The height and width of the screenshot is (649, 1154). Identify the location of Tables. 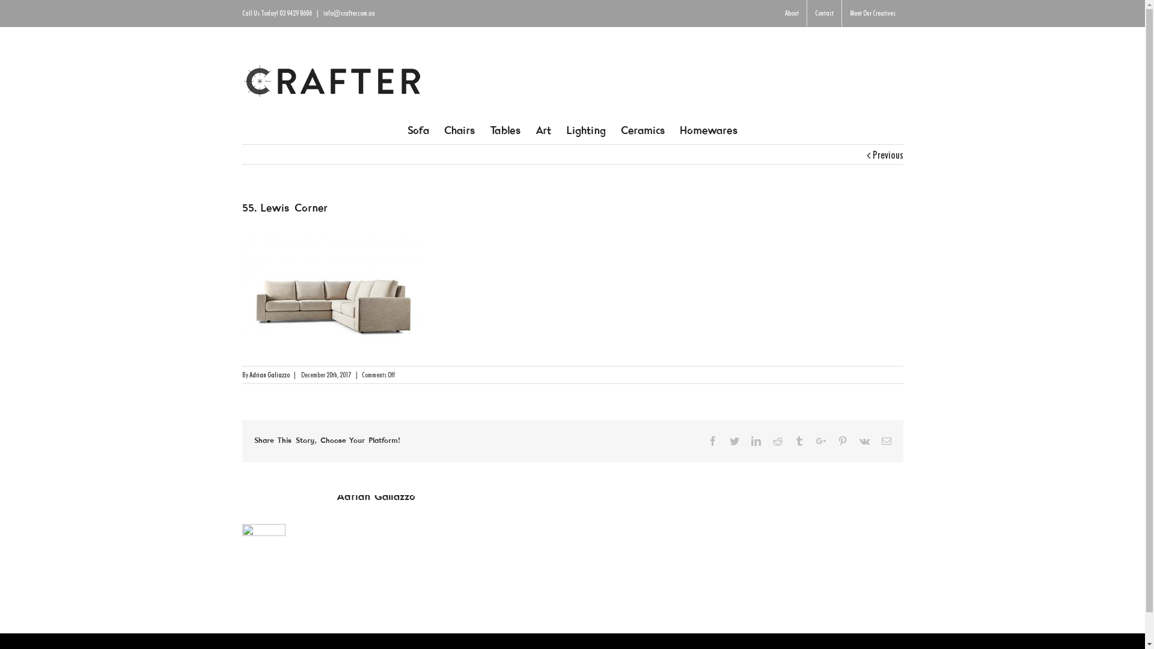
(505, 131).